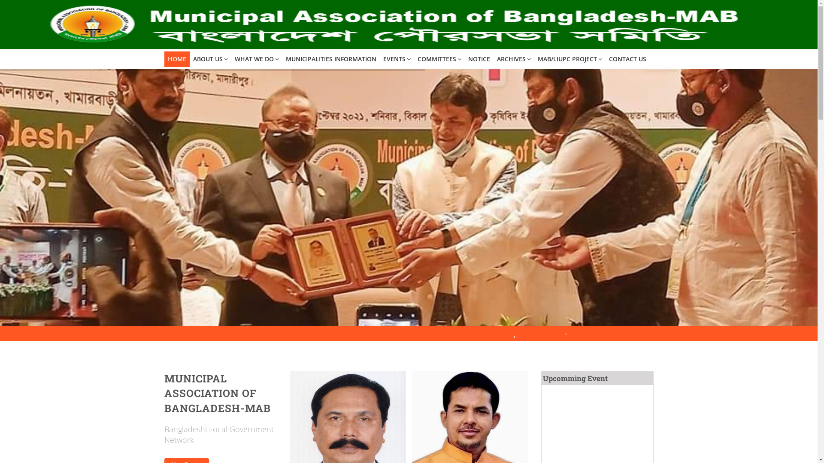 The image size is (824, 463). I want to click on EVENTS, so click(397, 59).